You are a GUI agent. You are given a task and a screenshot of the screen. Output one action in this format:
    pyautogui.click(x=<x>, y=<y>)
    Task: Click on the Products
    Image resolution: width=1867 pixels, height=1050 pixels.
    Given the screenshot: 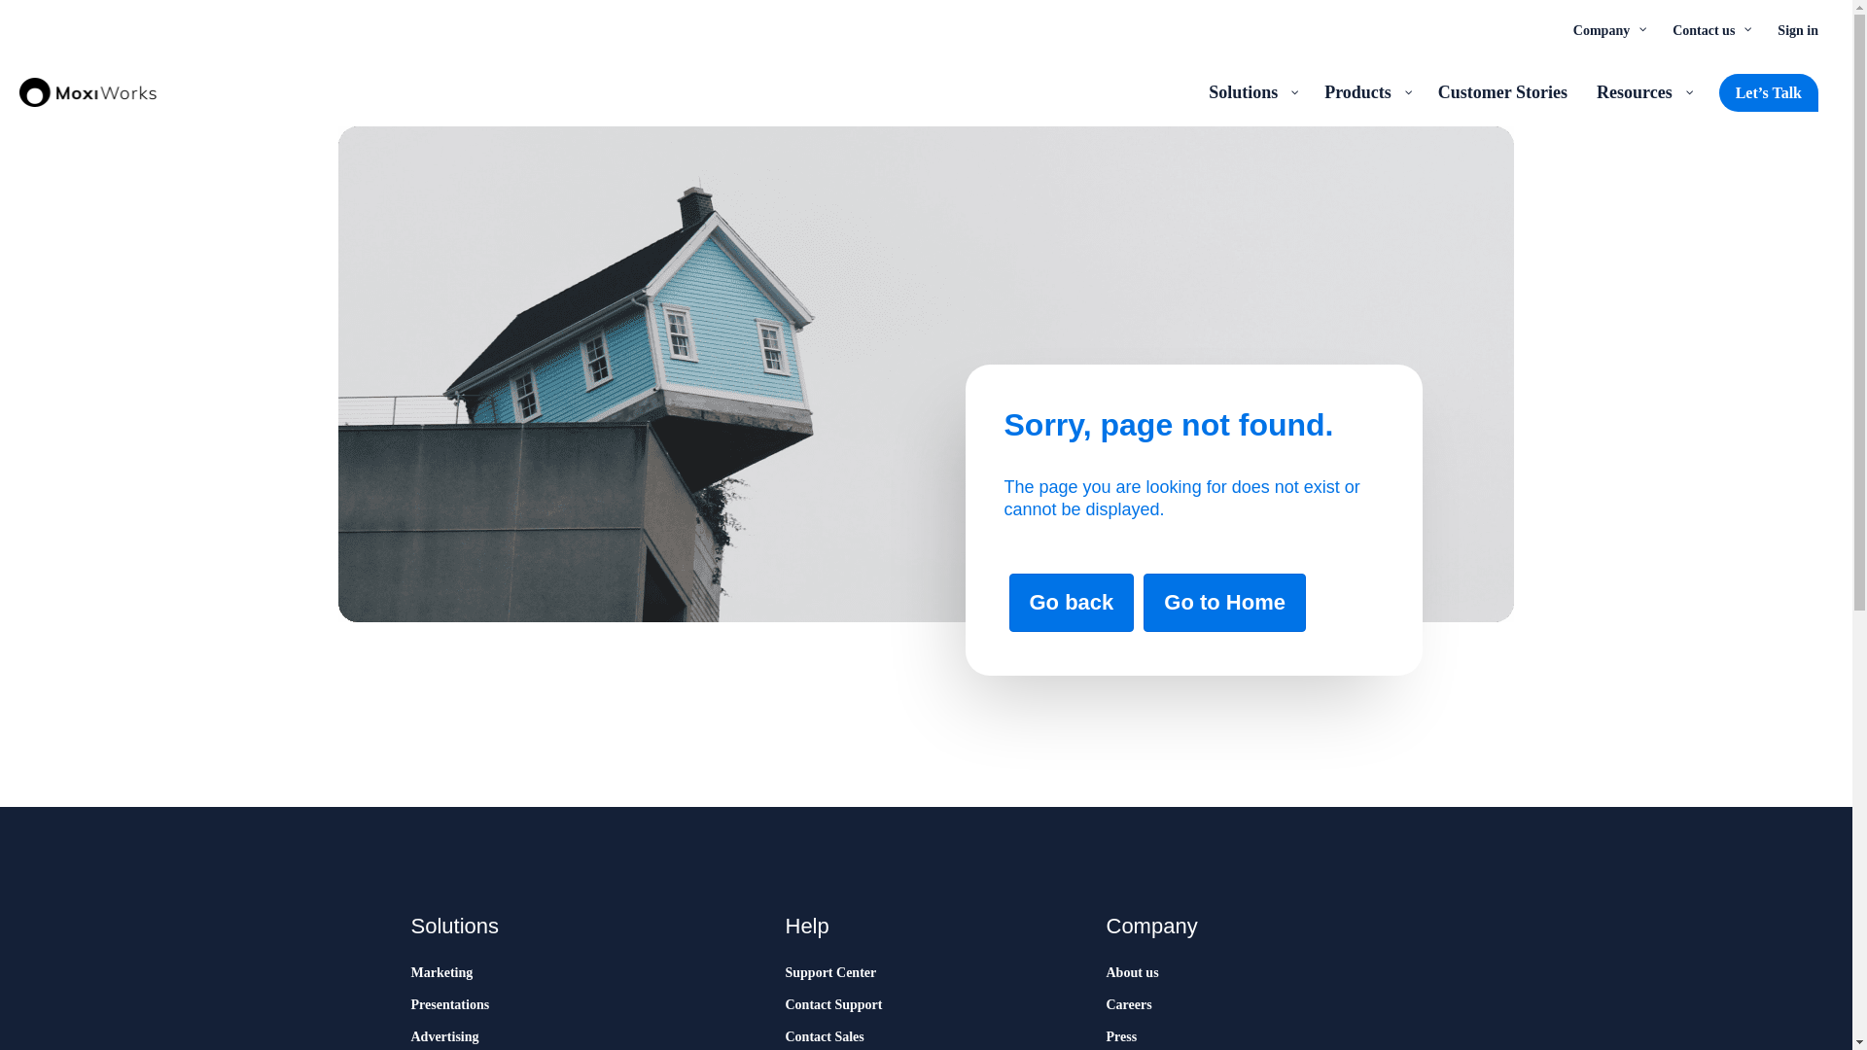 What is the action you would take?
    pyautogui.click(x=1366, y=91)
    